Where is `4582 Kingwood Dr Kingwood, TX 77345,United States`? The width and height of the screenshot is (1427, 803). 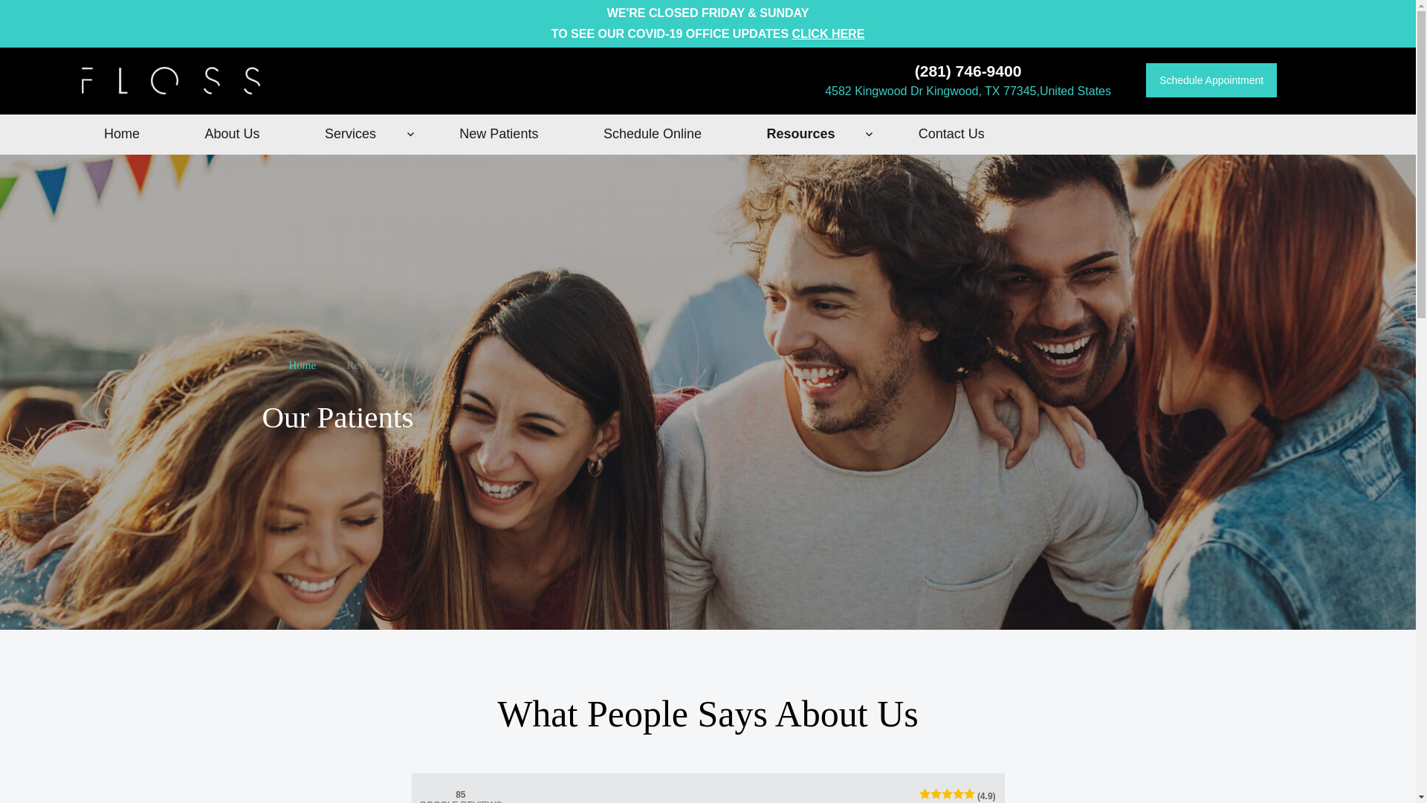
4582 Kingwood Dr Kingwood, TX 77345,United States is located at coordinates (968, 91).